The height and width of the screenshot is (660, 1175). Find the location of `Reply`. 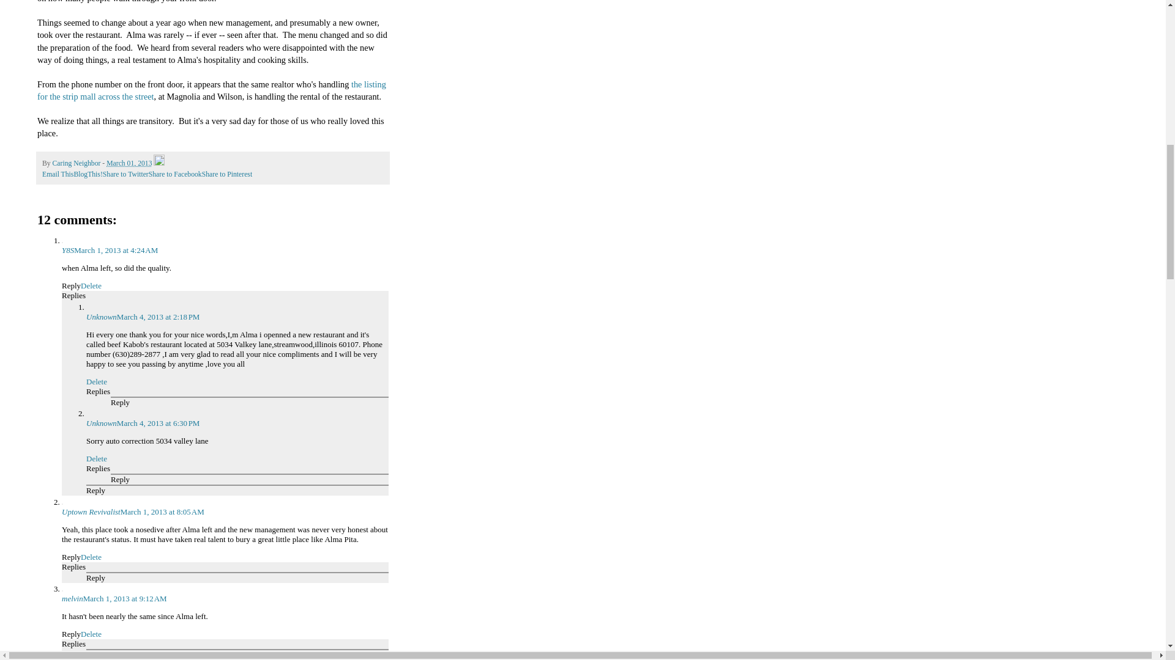

Reply is located at coordinates (95, 577).